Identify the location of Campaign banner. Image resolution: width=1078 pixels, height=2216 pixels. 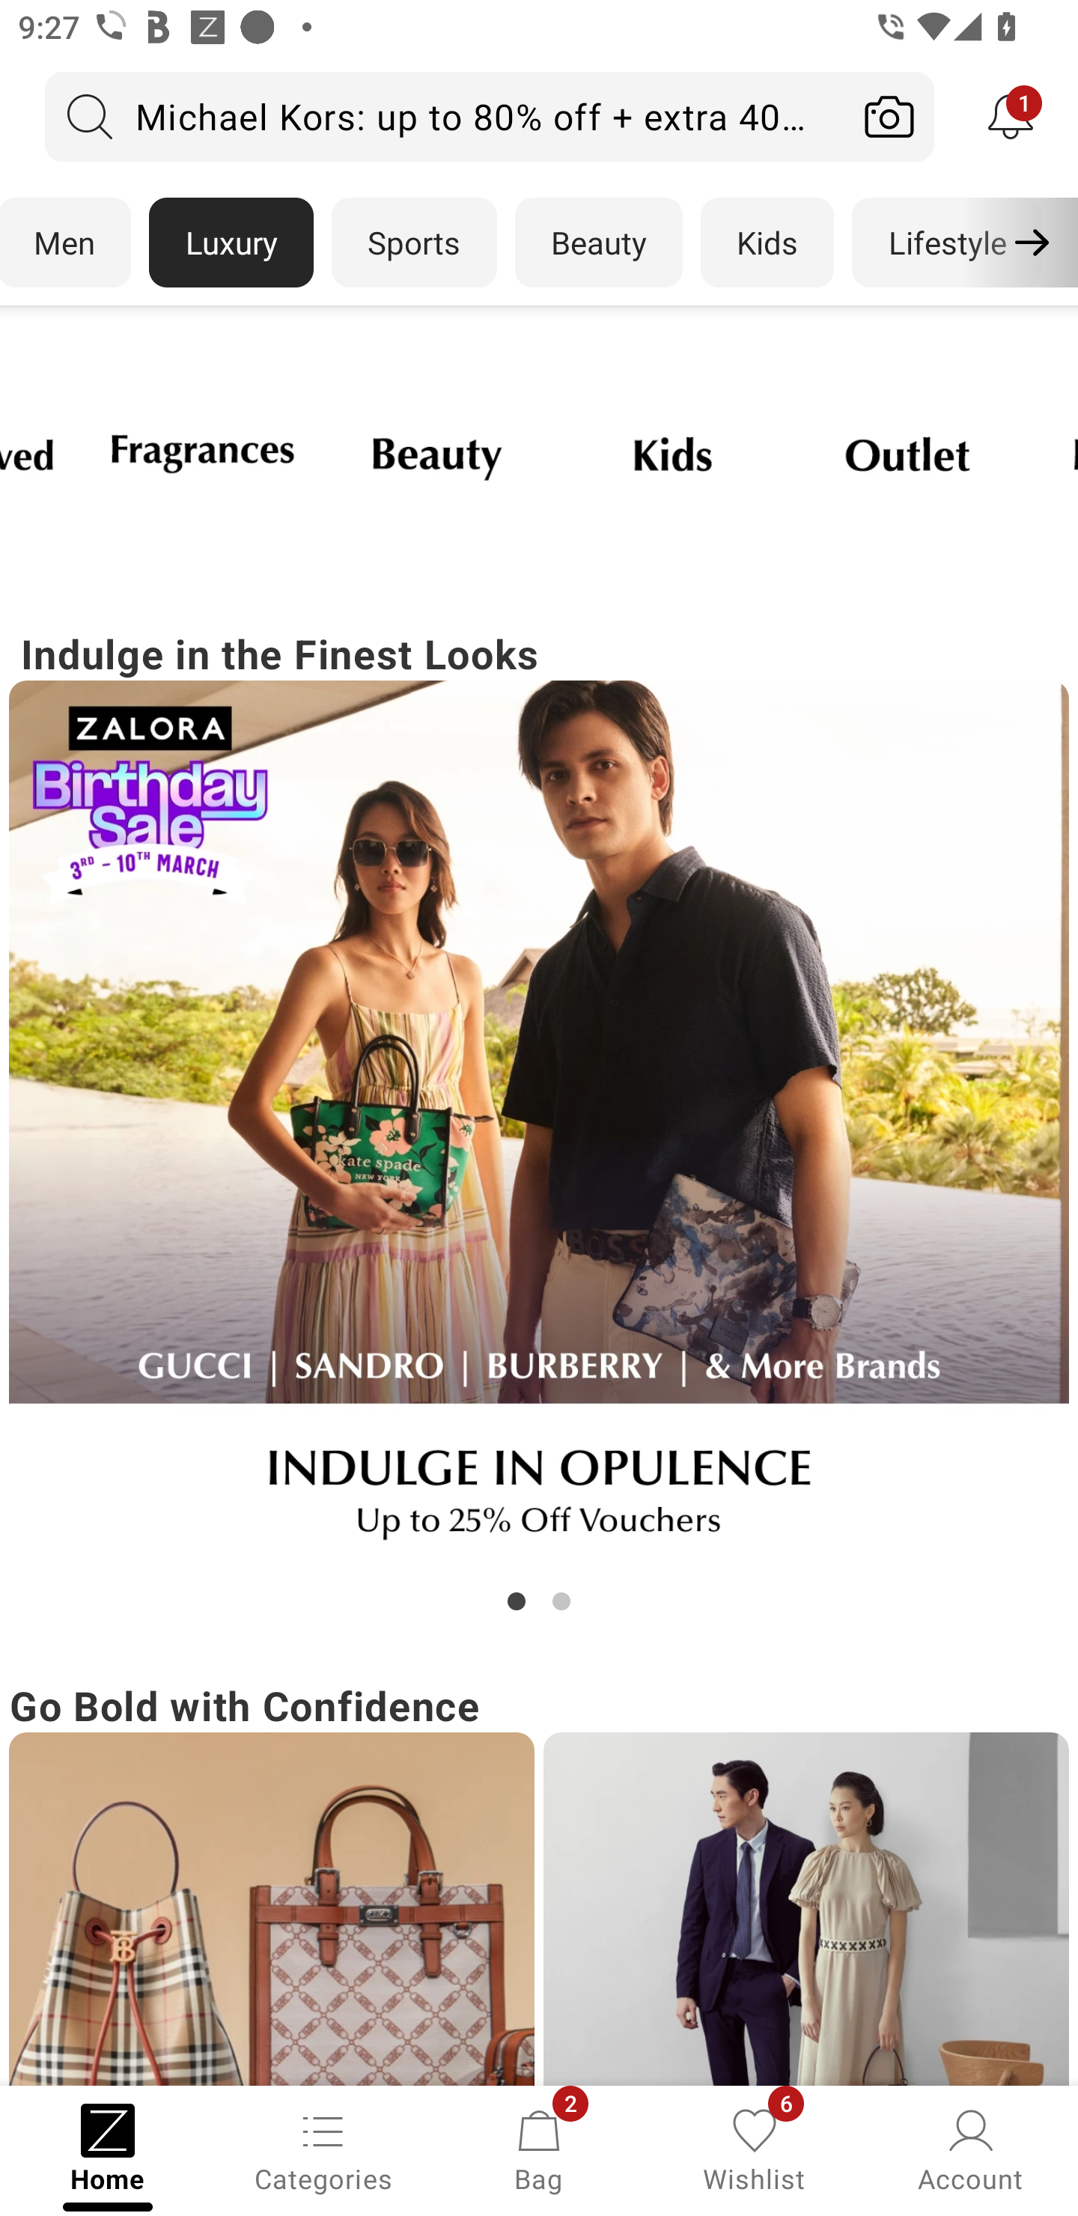
(438, 454).